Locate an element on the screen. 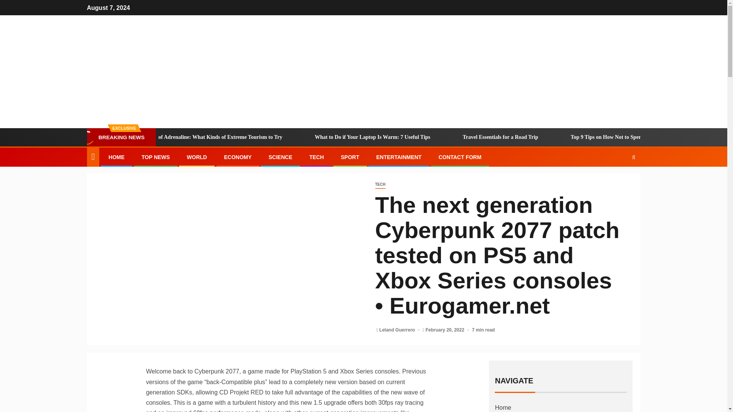 The height and width of the screenshot is (412, 733). Search is located at coordinates (619, 180).